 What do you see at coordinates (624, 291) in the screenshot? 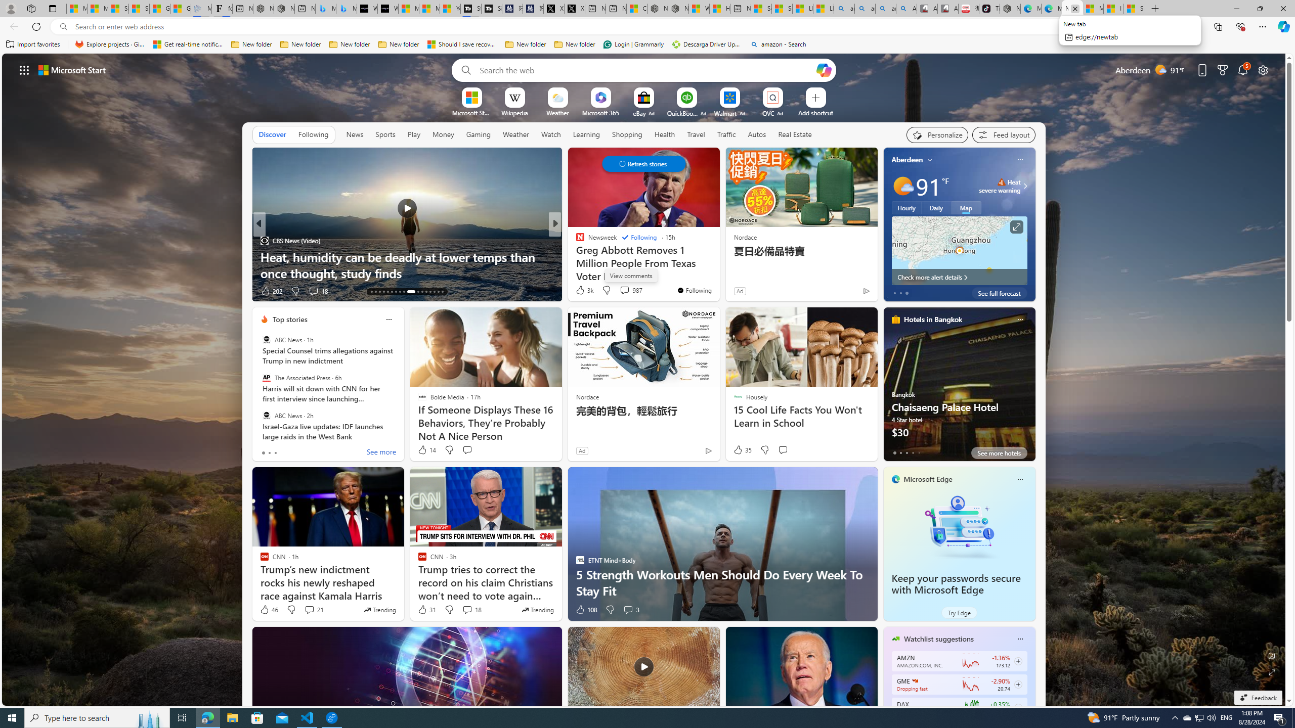
I see `View comments 2 Comment` at bounding box center [624, 291].